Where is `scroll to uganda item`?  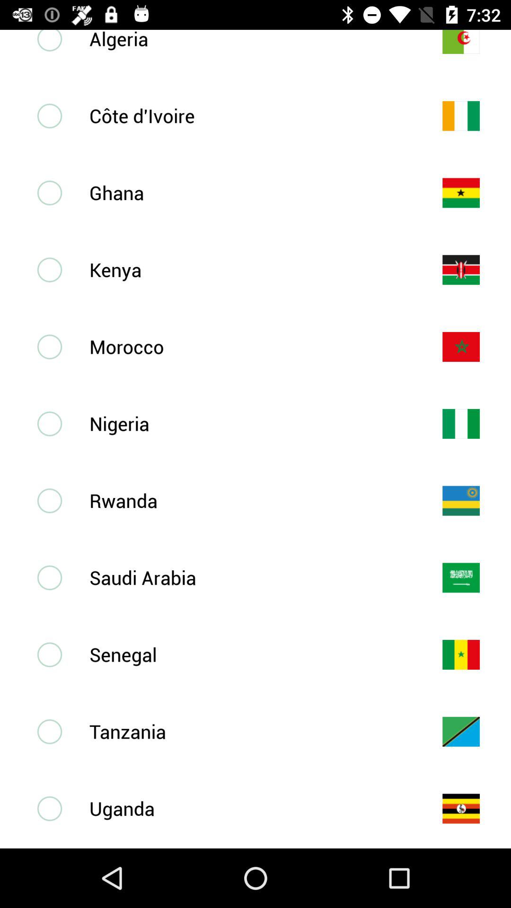 scroll to uganda item is located at coordinates (250, 808).